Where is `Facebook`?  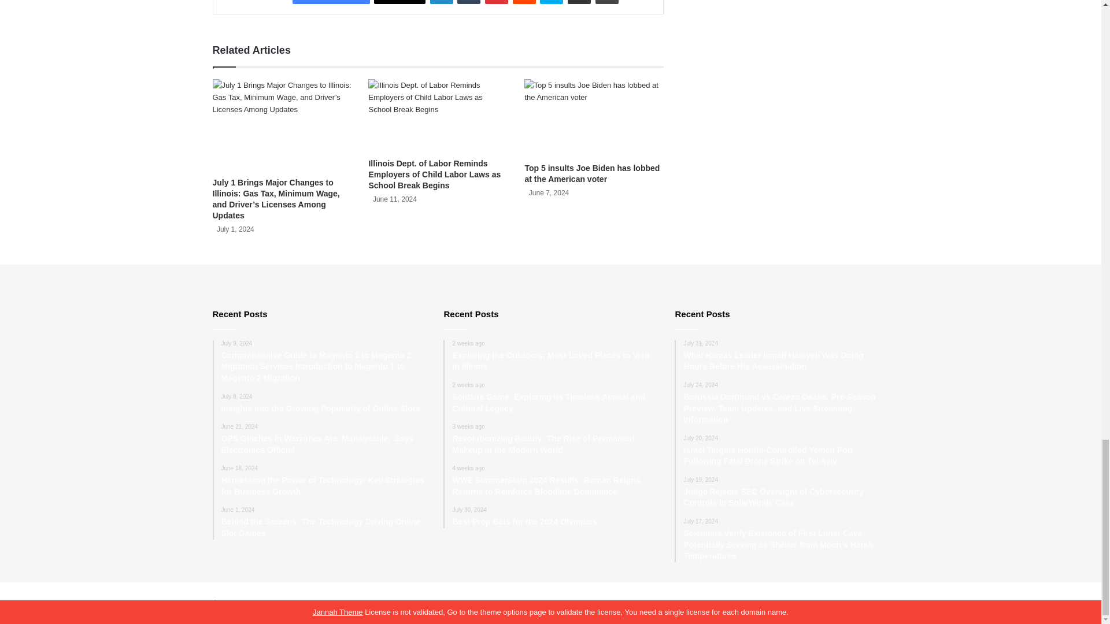 Facebook is located at coordinates (331, 2).